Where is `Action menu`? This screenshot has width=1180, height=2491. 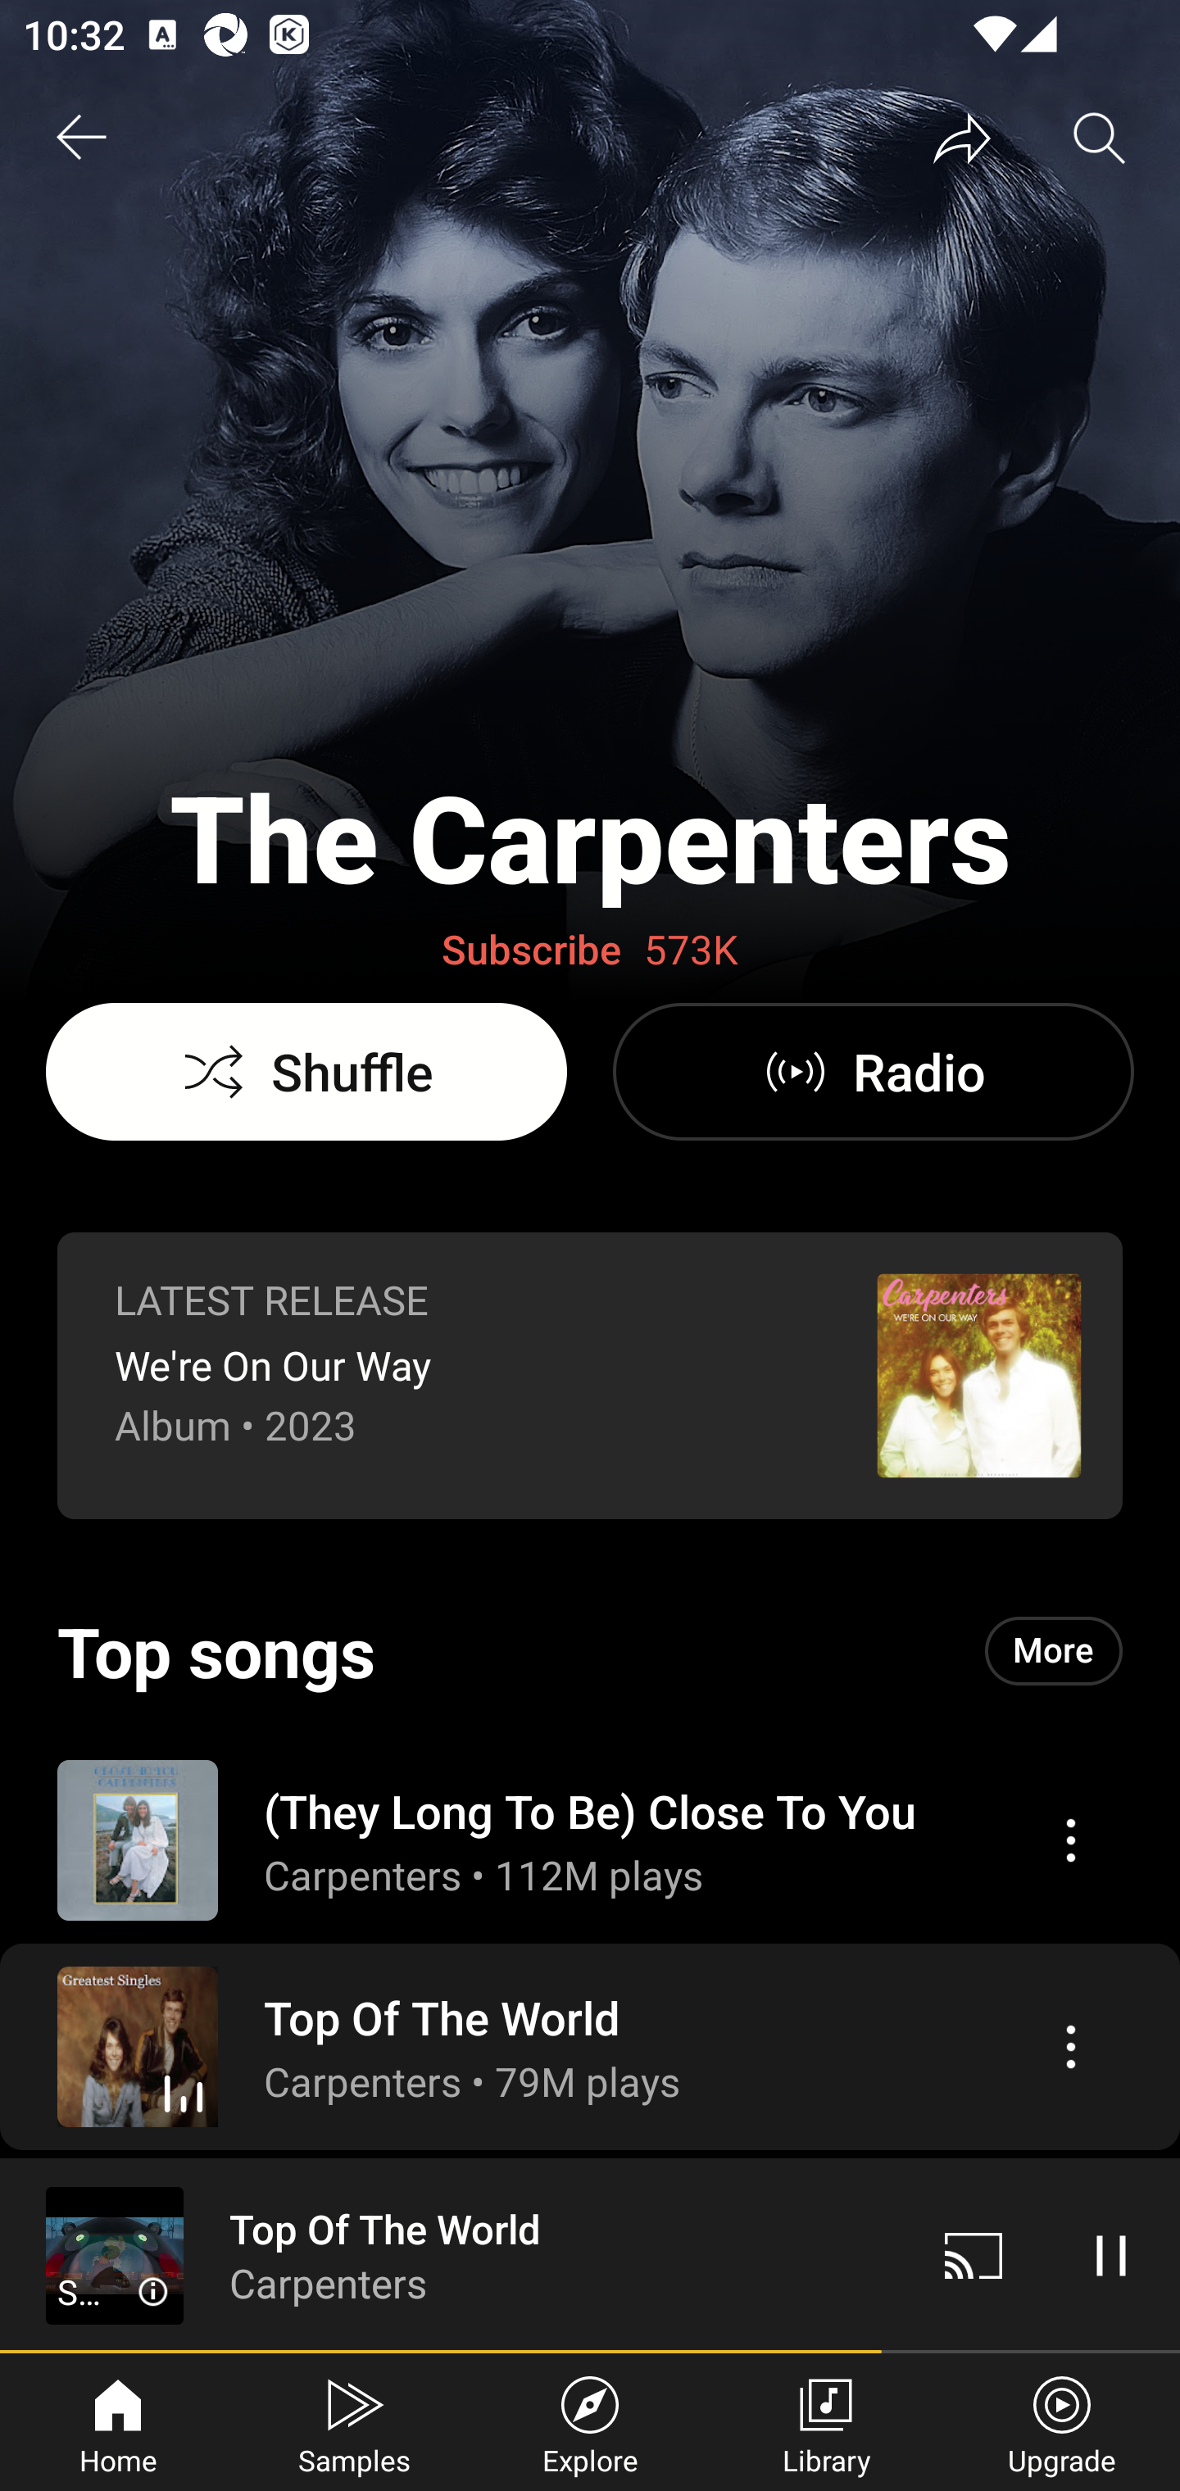
Action menu is located at coordinates (1070, 1840).